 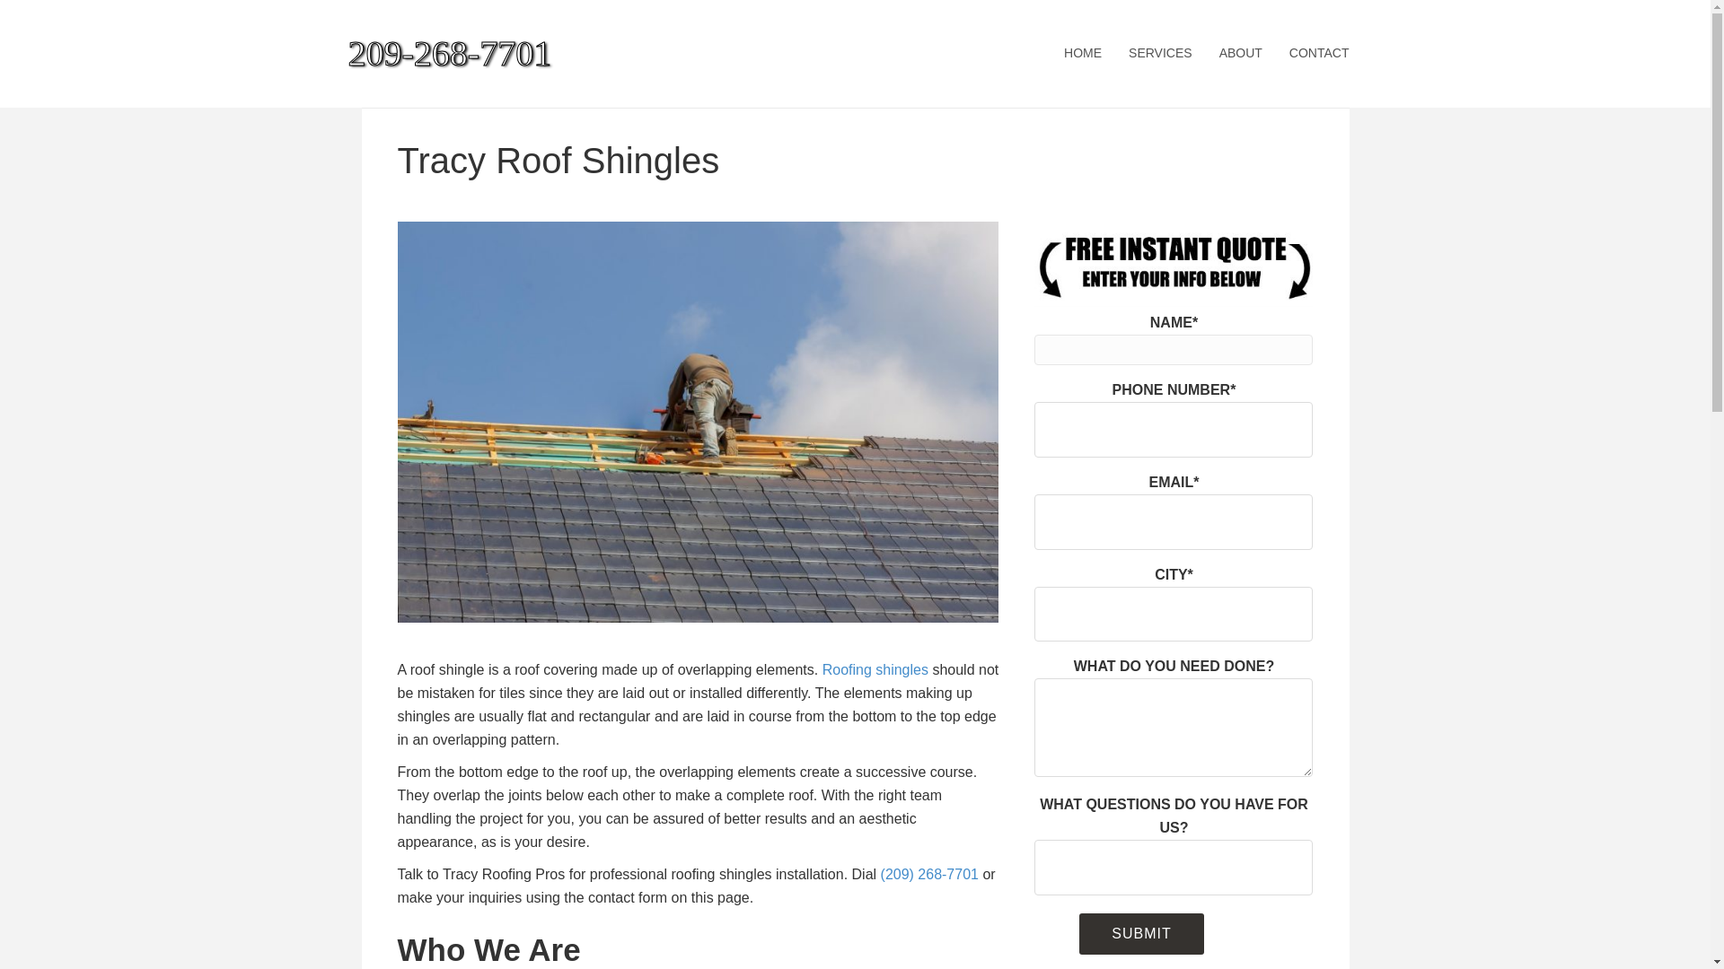 What do you see at coordinates (1173, 264) in the screenshot?
I see `free quotes` at bounding box center [1173, 264].